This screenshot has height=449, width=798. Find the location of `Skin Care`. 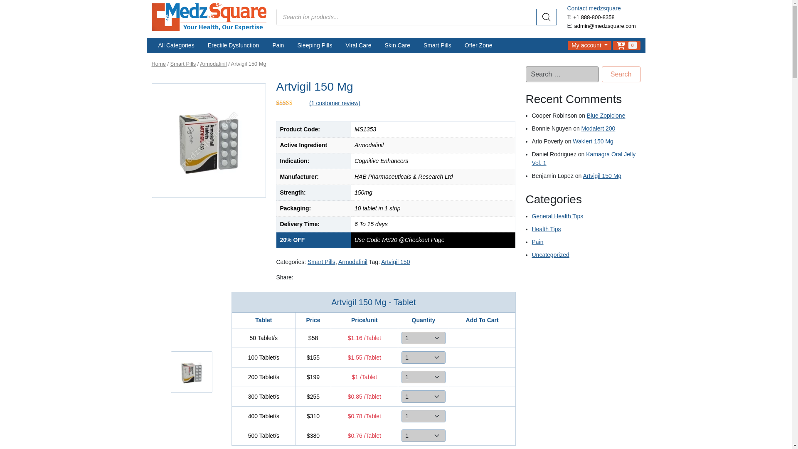

Skin Care is located at coordinates (397, 45).